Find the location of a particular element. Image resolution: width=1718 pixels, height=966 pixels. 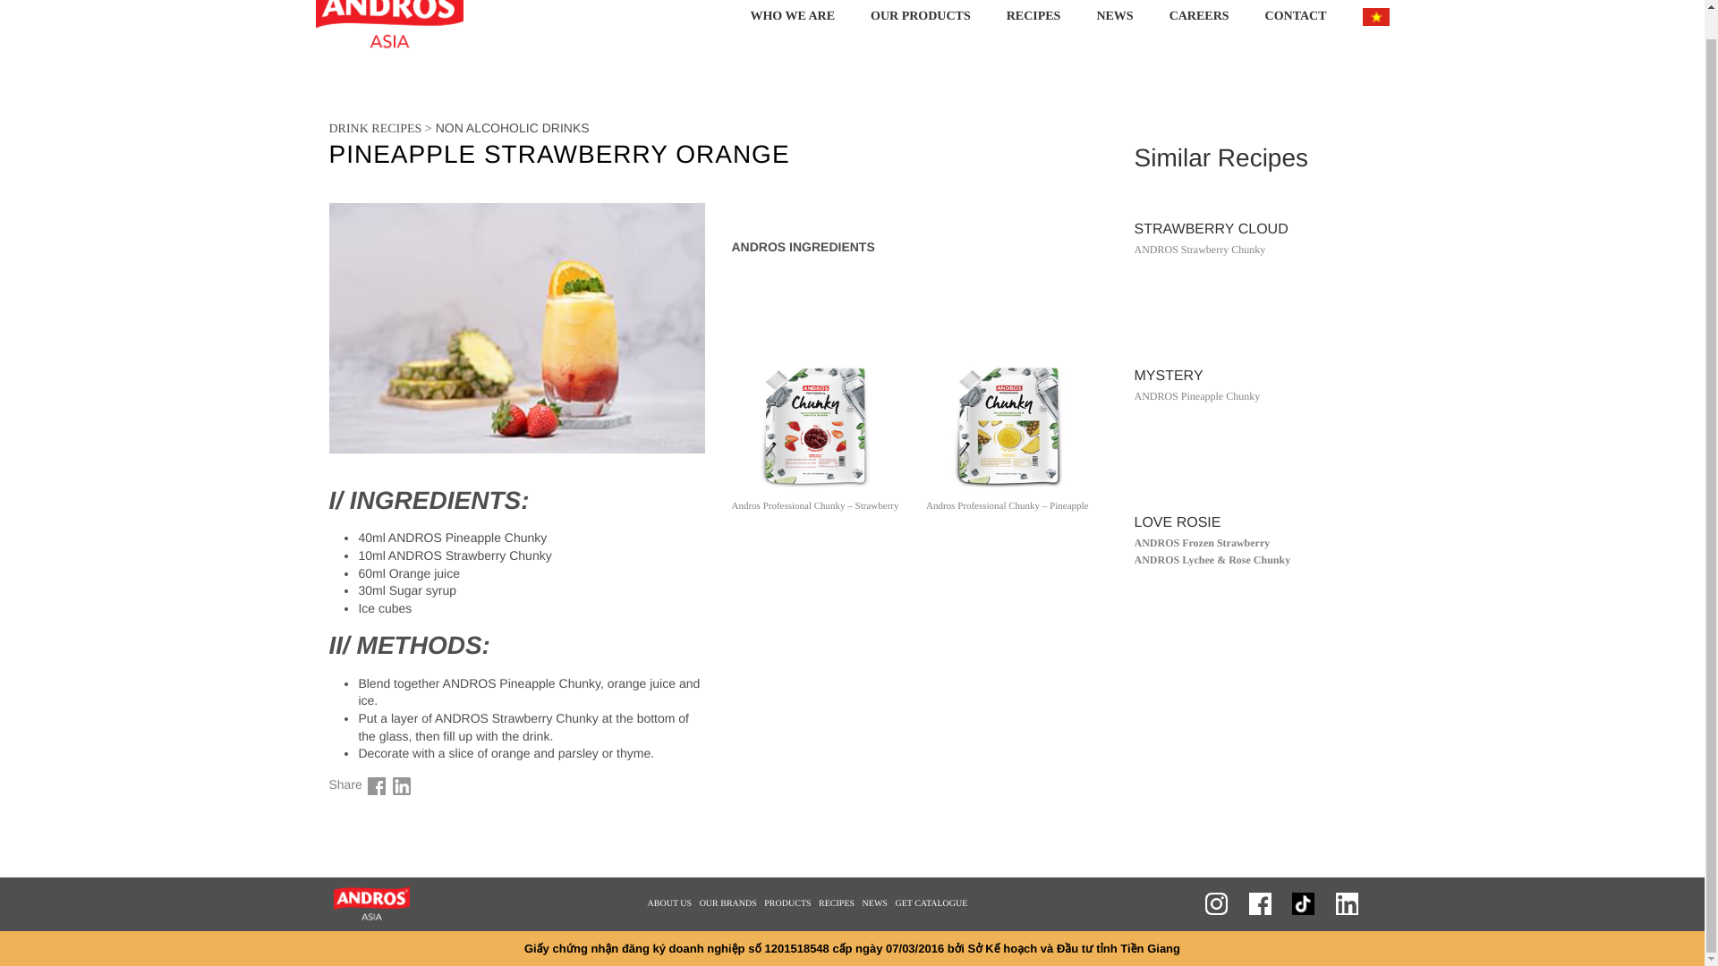

WHO WE ARE is located at coordinates (791, 30).